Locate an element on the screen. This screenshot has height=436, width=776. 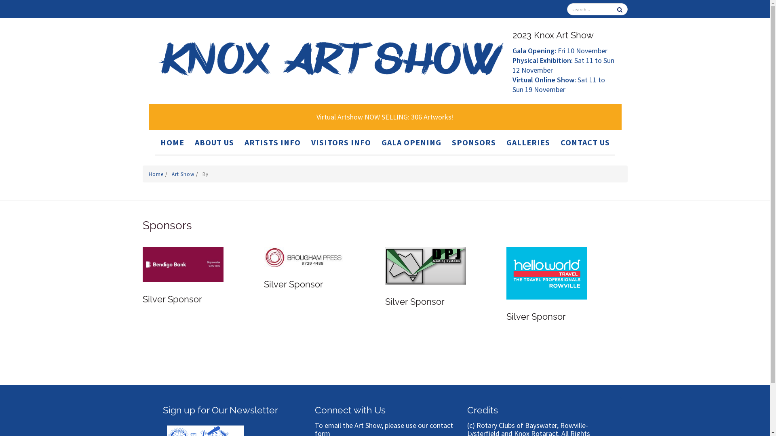
Silver Sponsor is located at coordinates (546, 273).